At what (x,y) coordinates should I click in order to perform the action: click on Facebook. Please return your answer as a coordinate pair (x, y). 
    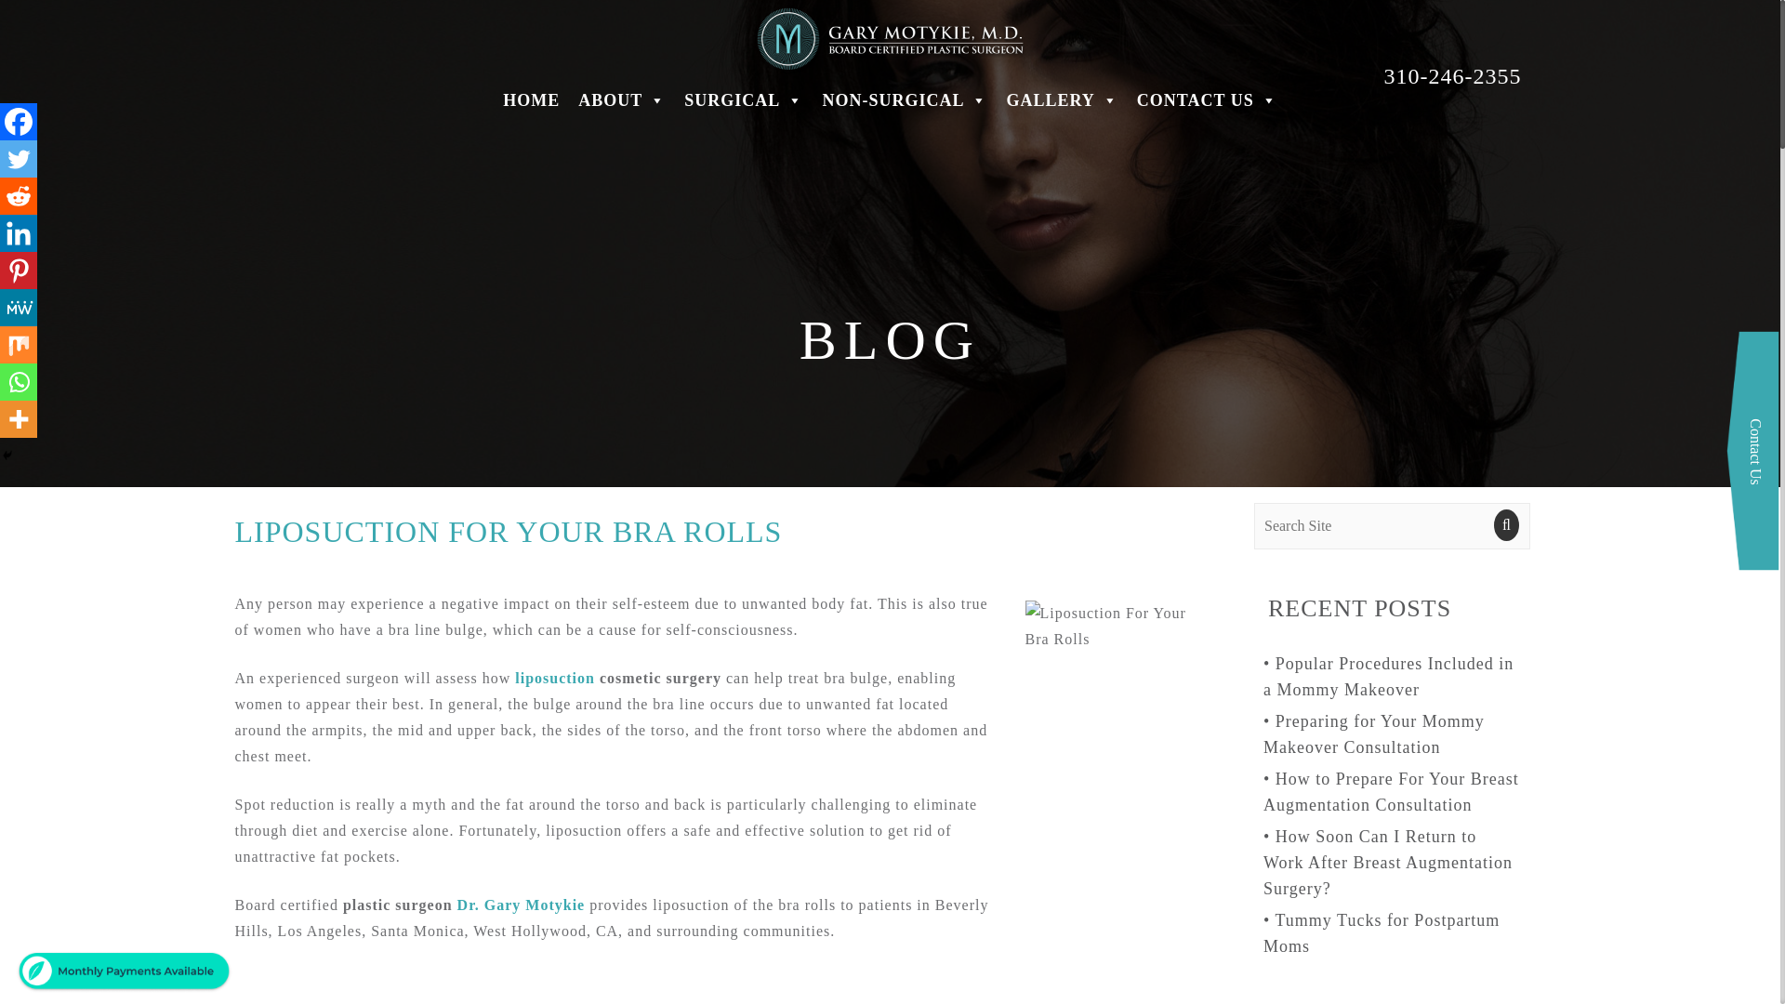
    Looking at the image, I should click on (19, 122).